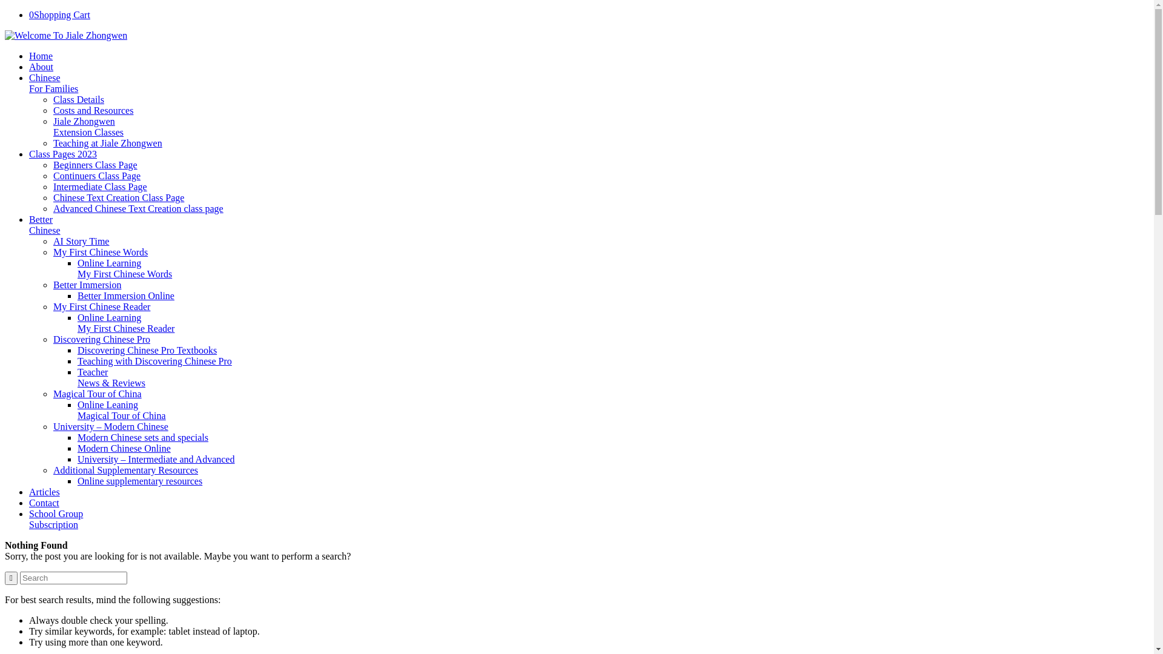  Describe the element at coordinates (87, 285) in the screenshot. I see `Better Immersion` at that location.